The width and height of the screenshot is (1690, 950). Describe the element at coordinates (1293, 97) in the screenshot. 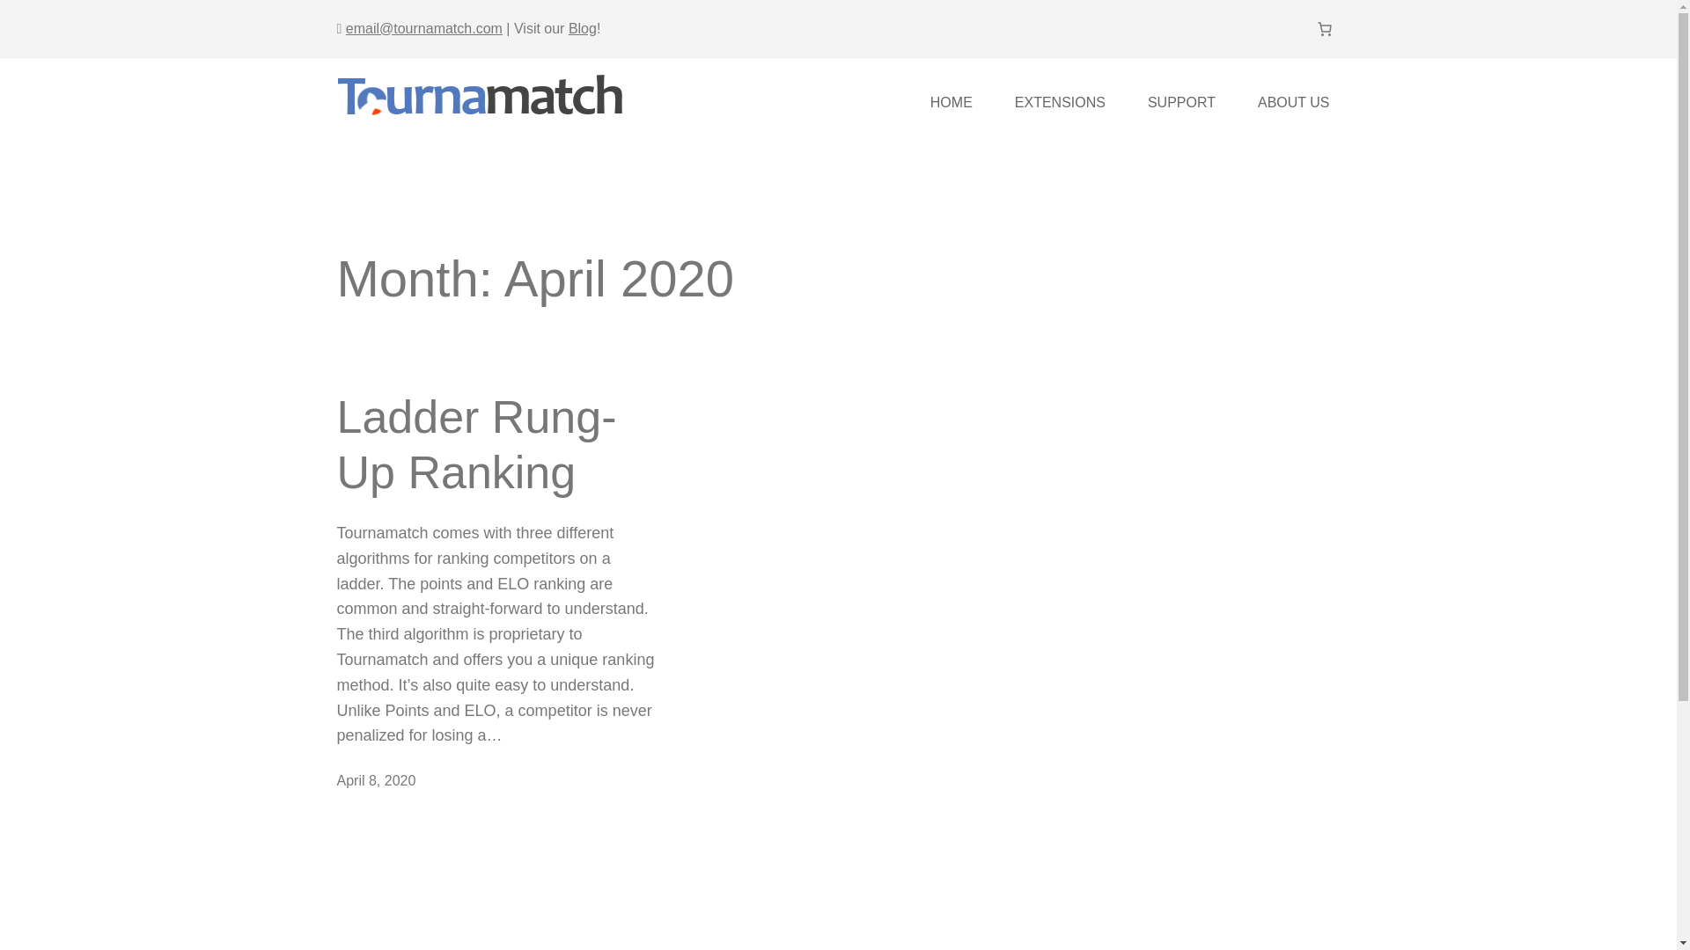

I see `ABOUT US` at that location.